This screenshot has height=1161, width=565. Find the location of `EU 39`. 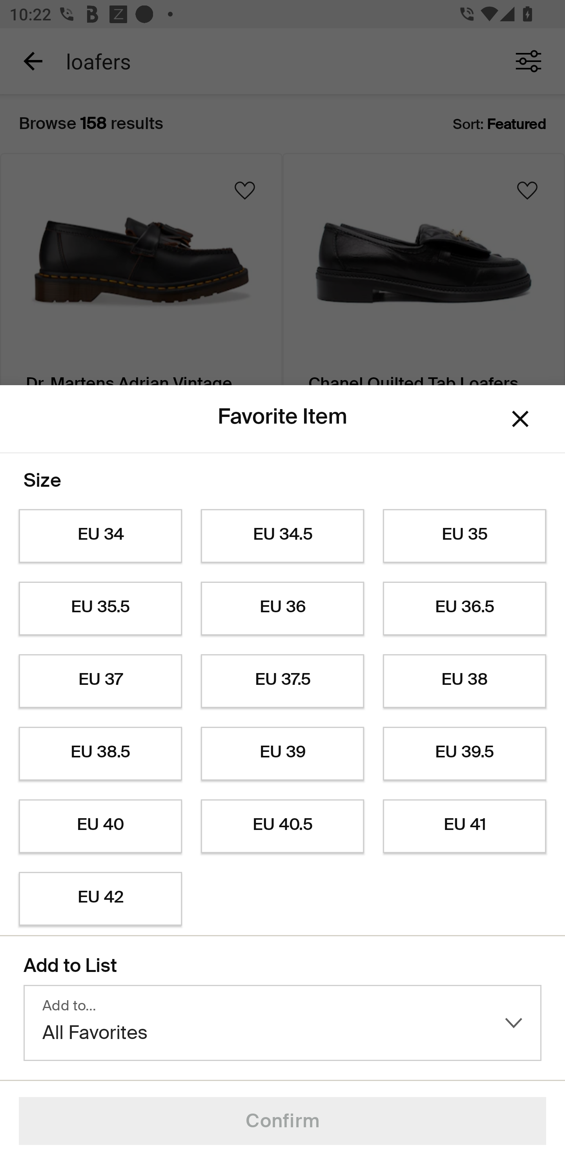

EU 39 is located at coordinates (282, 754).